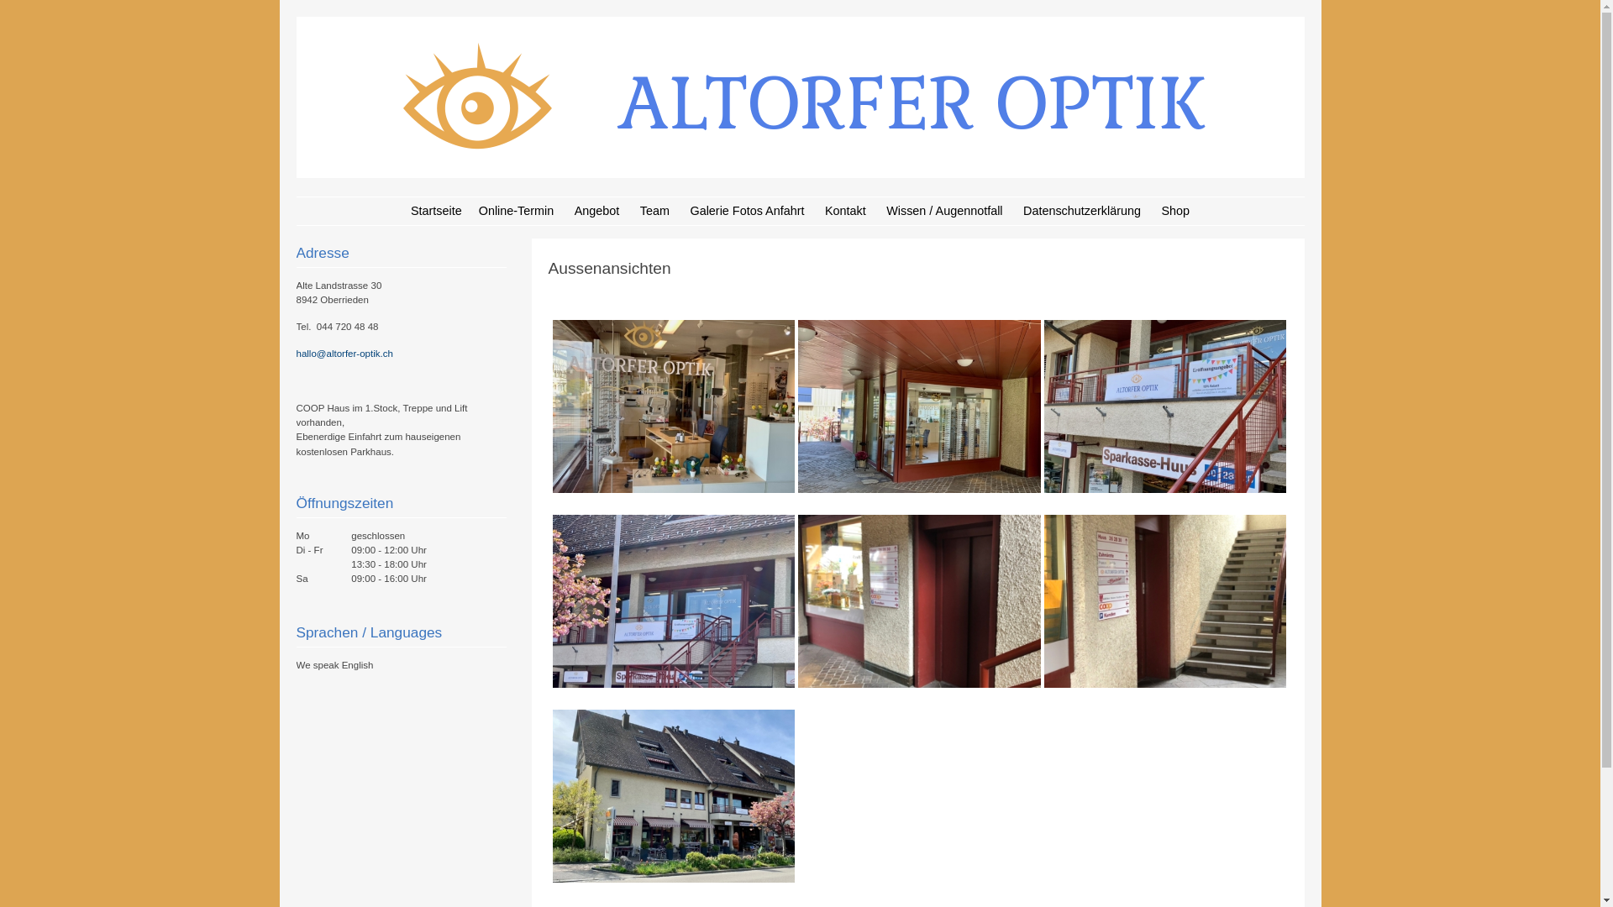 The image size is (1613, 907). What do you see at coordinates (919, 610) in the screenshot?
I see ` ` at bounding box center [919, 610].